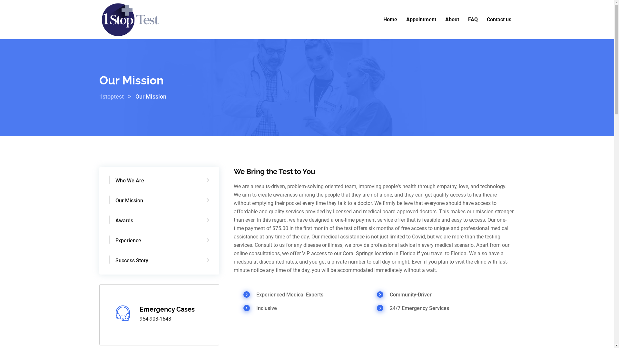 Image resolution: width=619 pixels, height=348 pixels. I want to click on Our Mission, so click(159, 203).